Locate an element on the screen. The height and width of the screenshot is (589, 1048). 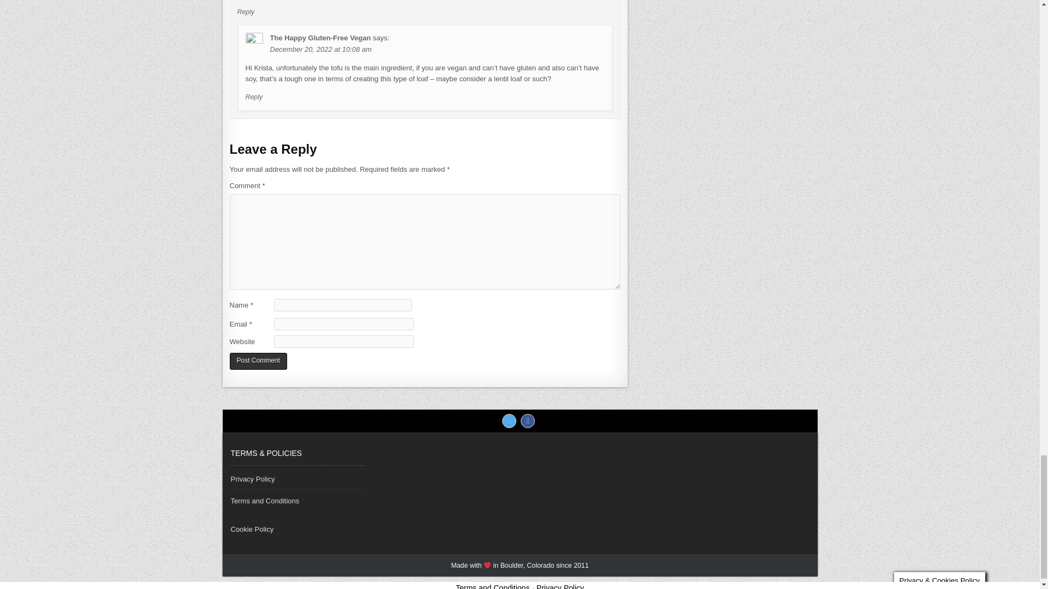
Post Comment is located at coordinates (258, 361).